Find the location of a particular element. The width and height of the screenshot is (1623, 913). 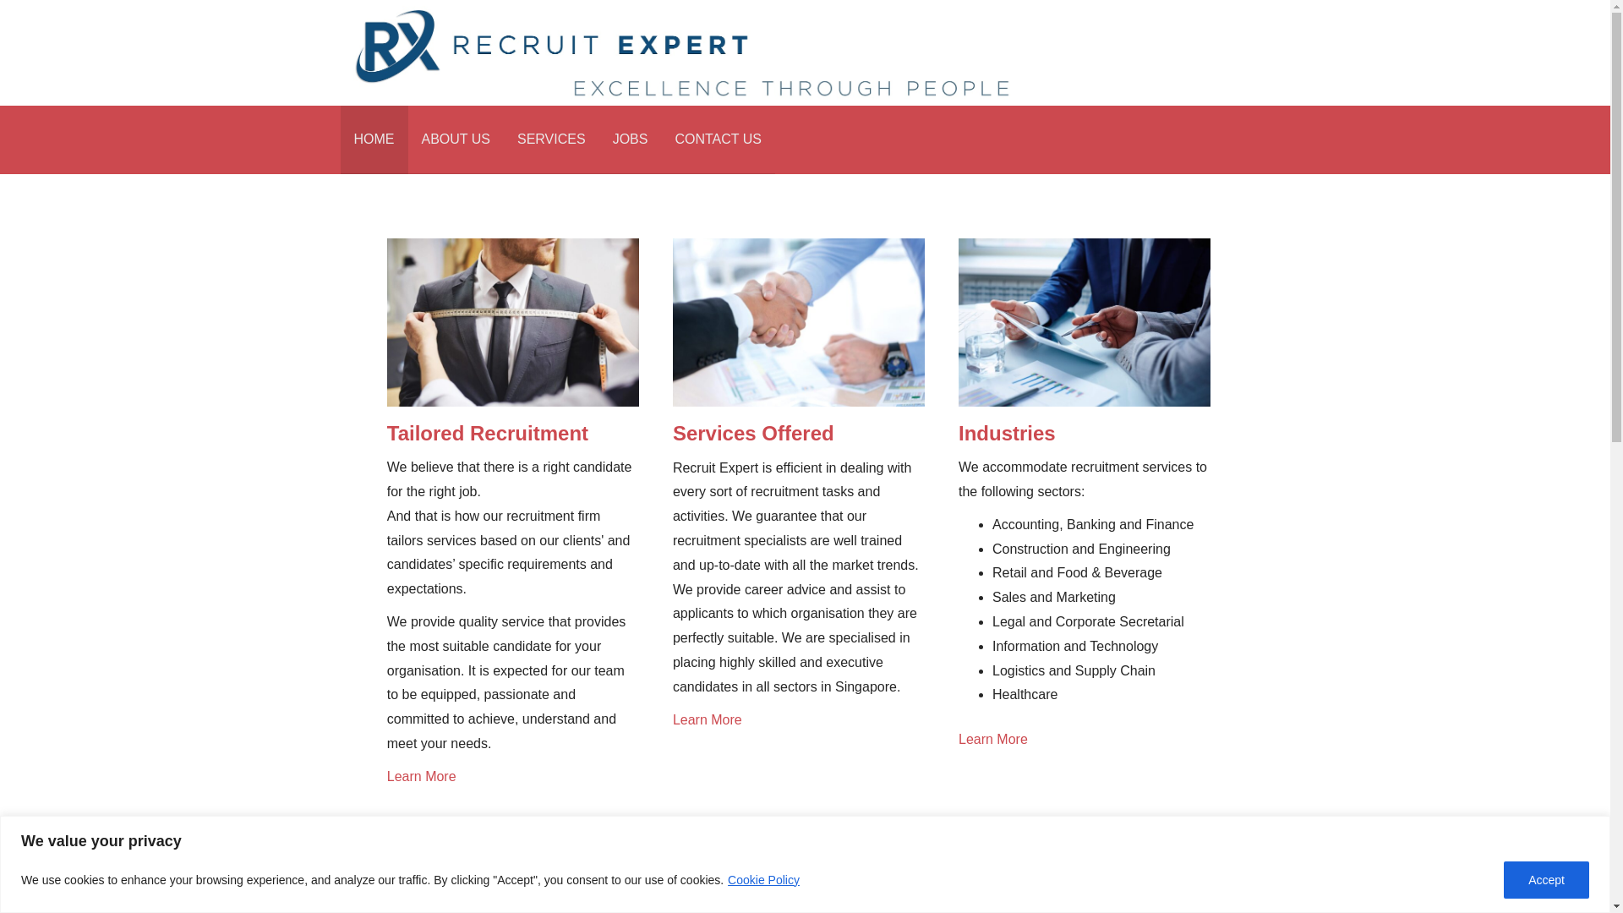

Learn More is located at coordinates (1085, 739).